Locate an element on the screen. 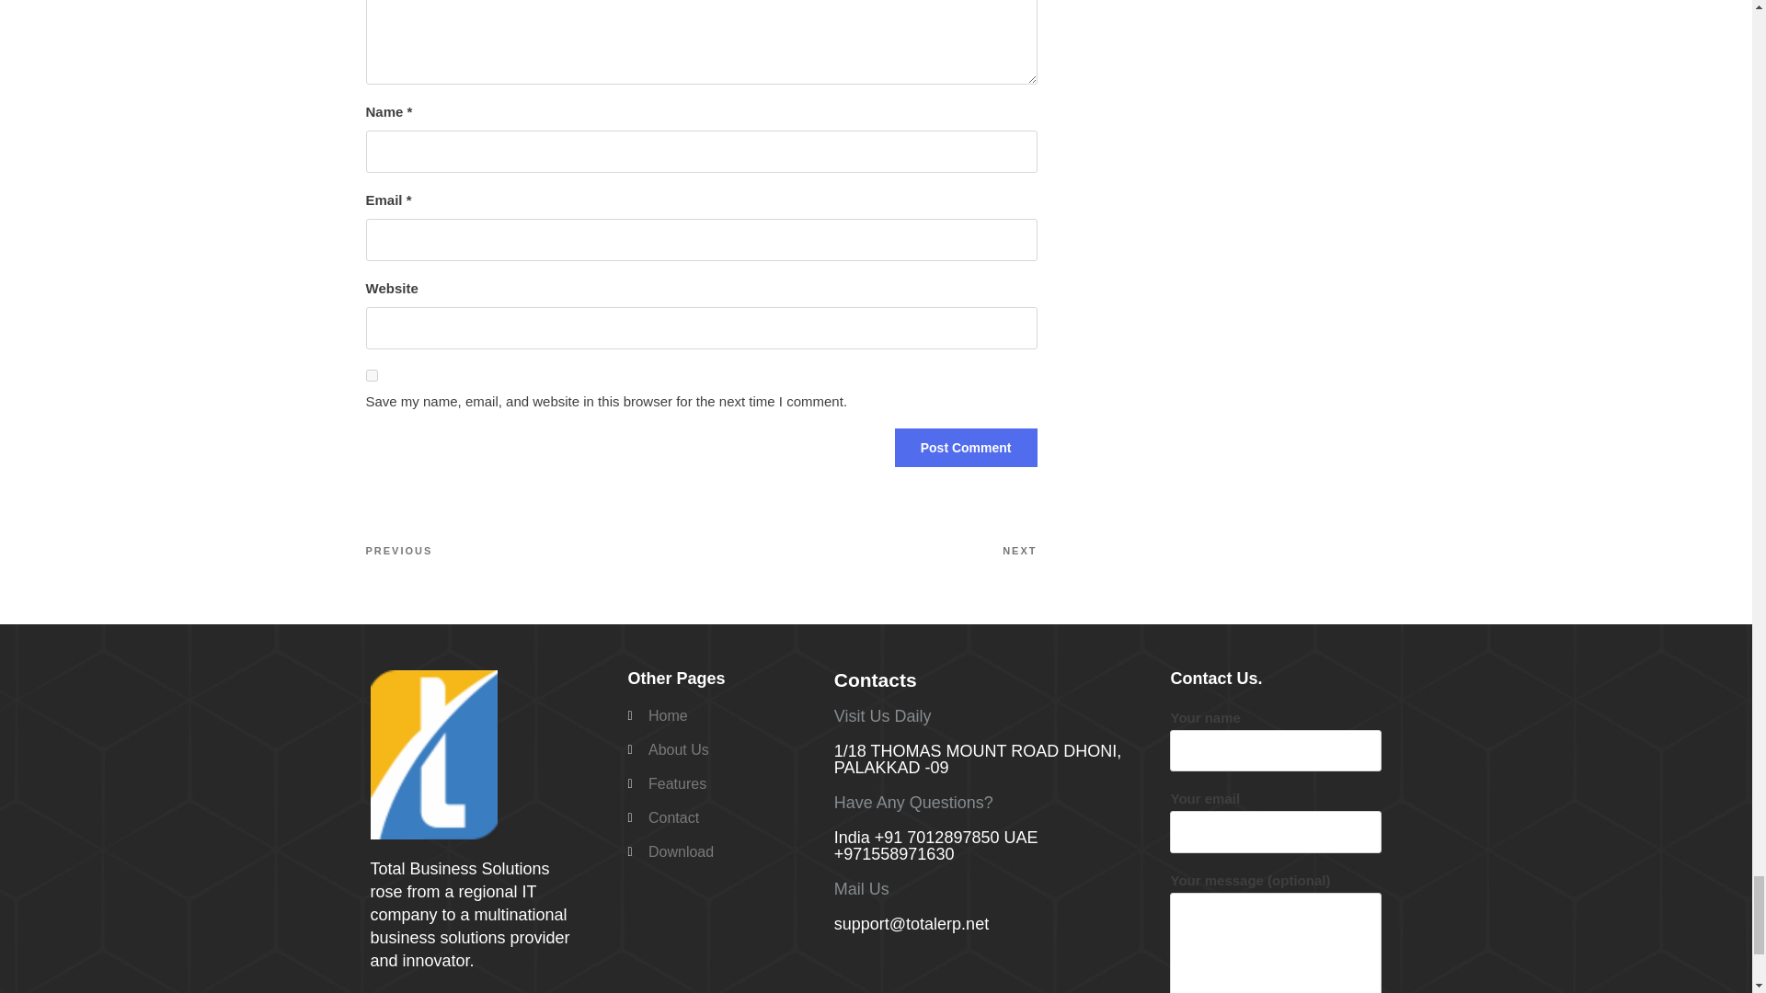 The width and height of the screenshot is (1766, 993). Features is located at coordinates (720, 784).